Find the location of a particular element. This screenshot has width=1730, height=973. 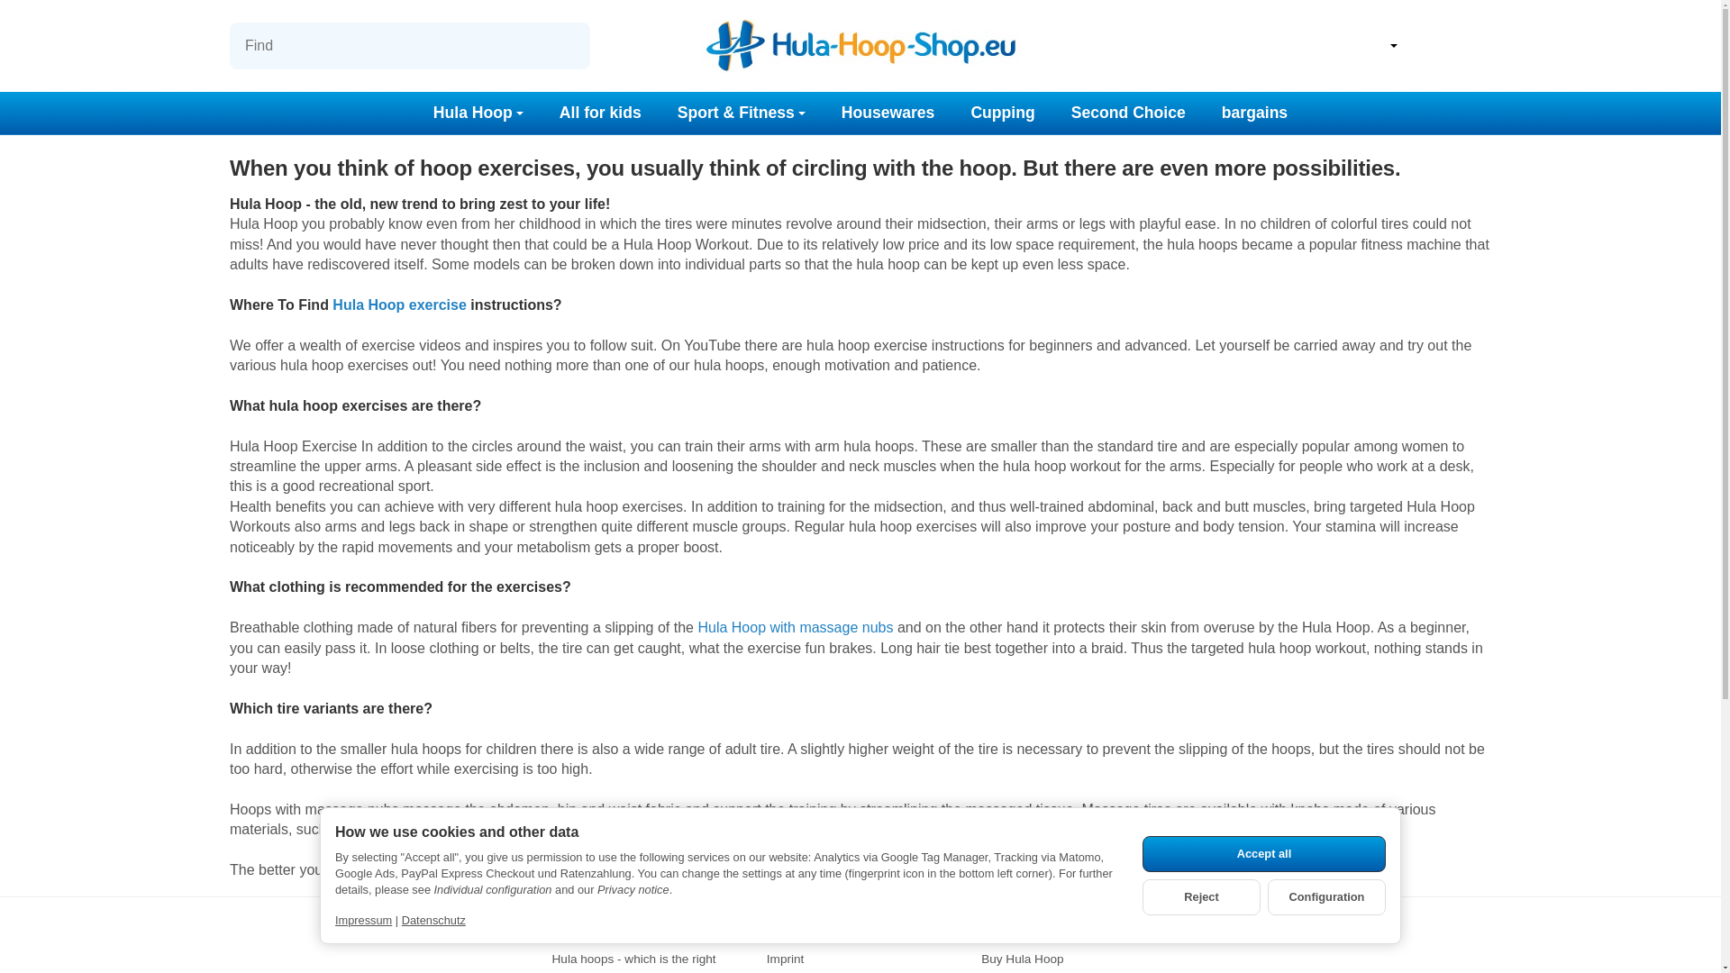

Hula Hoop Shop.eu is located at coordinates (860, 45).